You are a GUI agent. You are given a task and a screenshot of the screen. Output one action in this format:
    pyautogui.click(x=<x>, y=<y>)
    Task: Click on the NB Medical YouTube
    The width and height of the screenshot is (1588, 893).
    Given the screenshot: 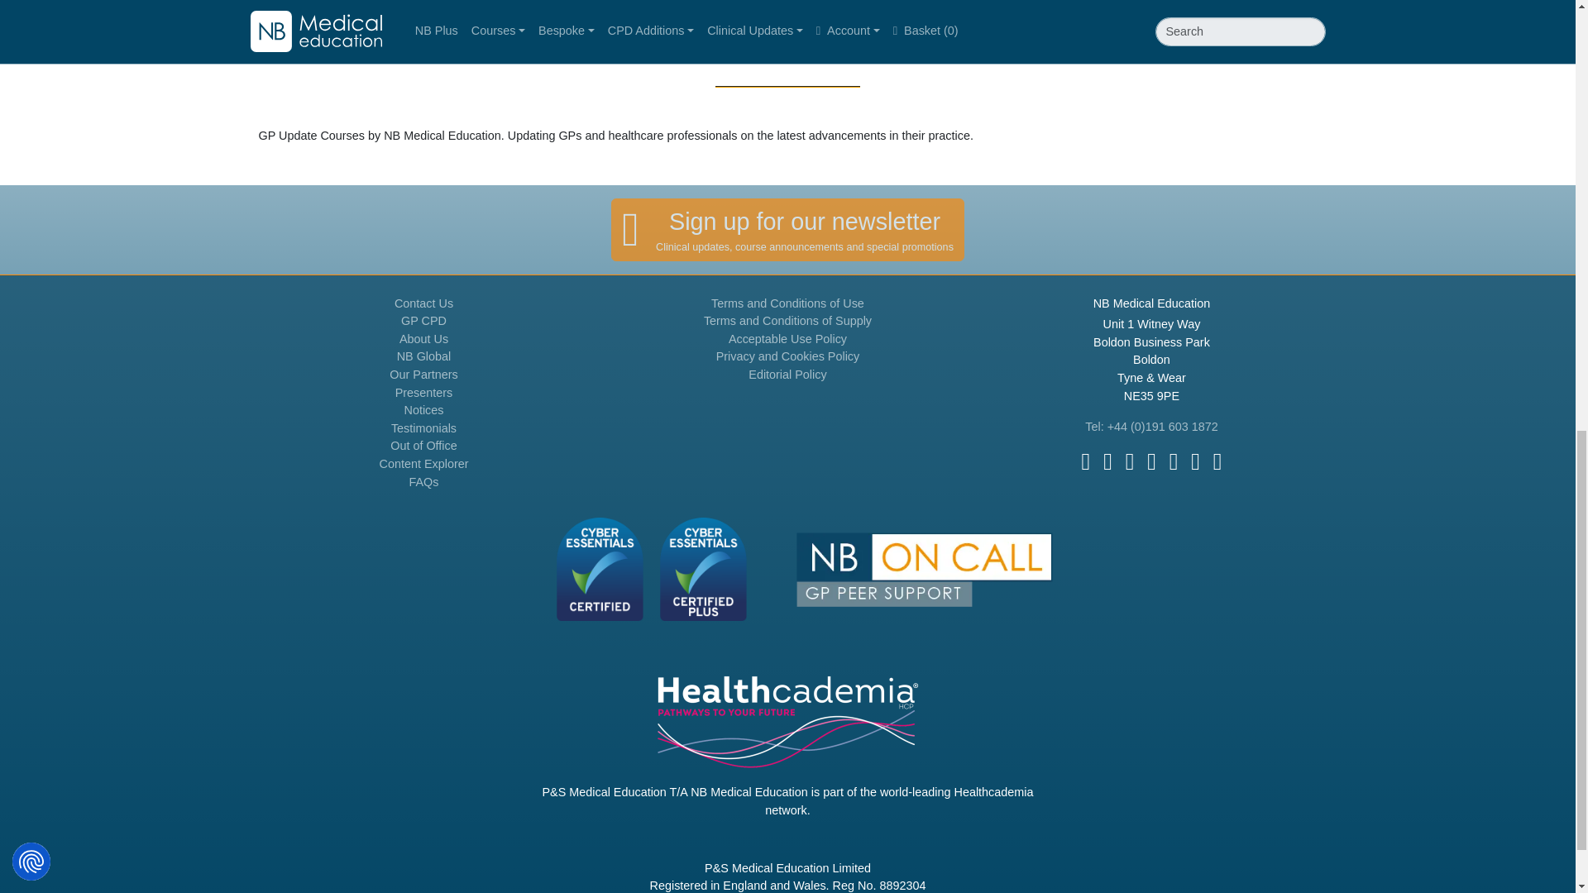 What is the action you would take?
    pyautogui.click(x=1130, y=461)
    